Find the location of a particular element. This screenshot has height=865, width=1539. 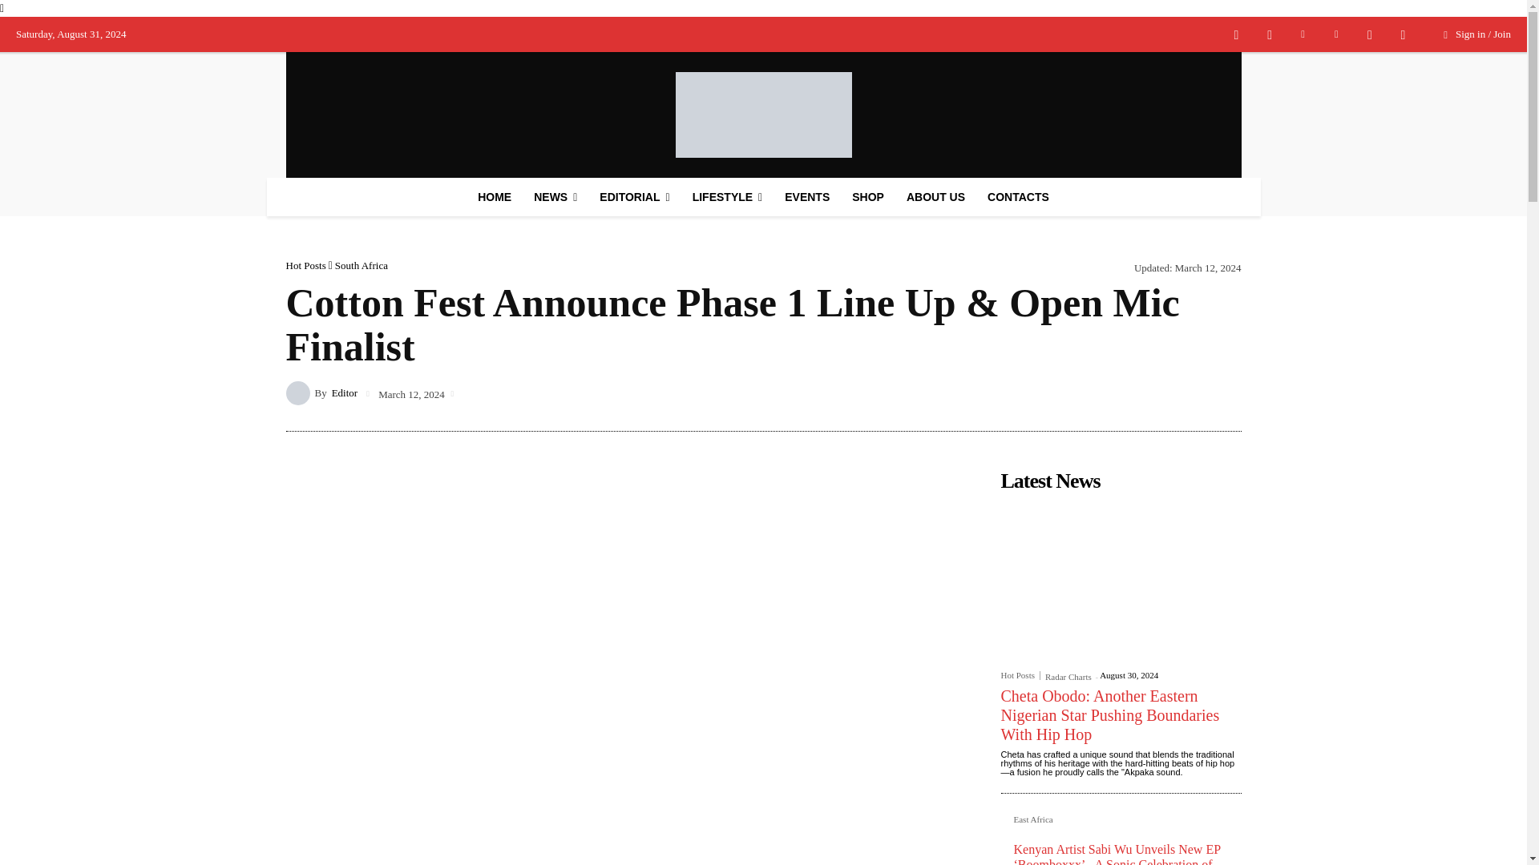

EDITORIAL is located at coordinates (633, 197).